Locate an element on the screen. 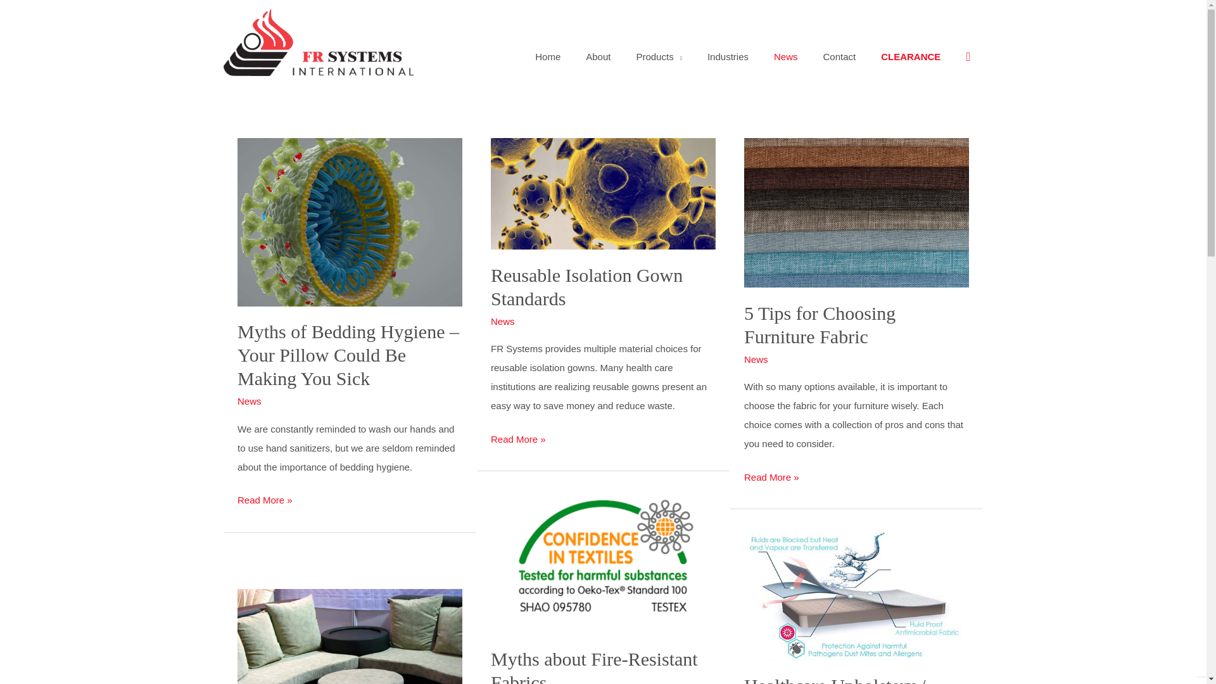 This screenshot has width=1216, height=684. Products is located at coordinates (659, 57).